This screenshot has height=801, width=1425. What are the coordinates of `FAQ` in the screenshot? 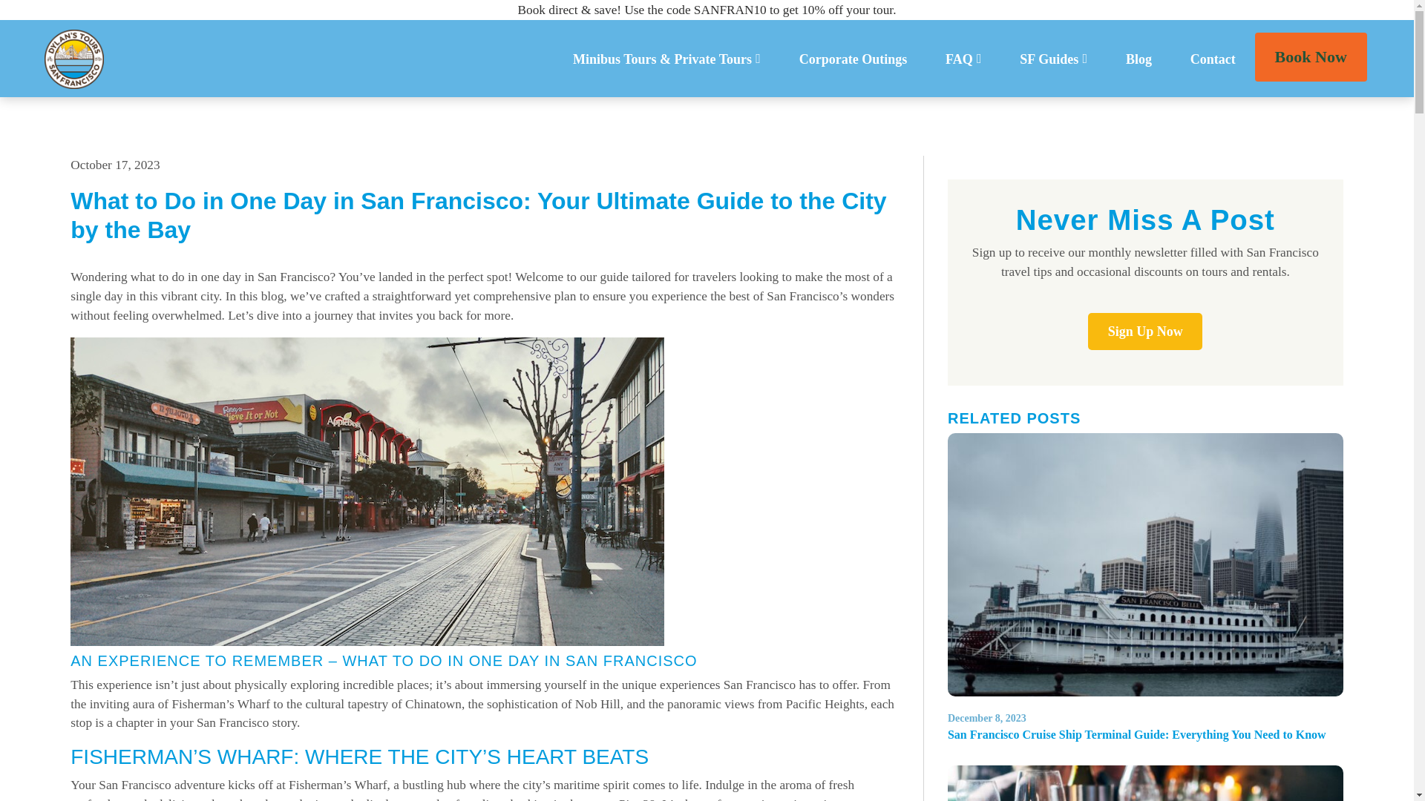 It's located at (963, 59).